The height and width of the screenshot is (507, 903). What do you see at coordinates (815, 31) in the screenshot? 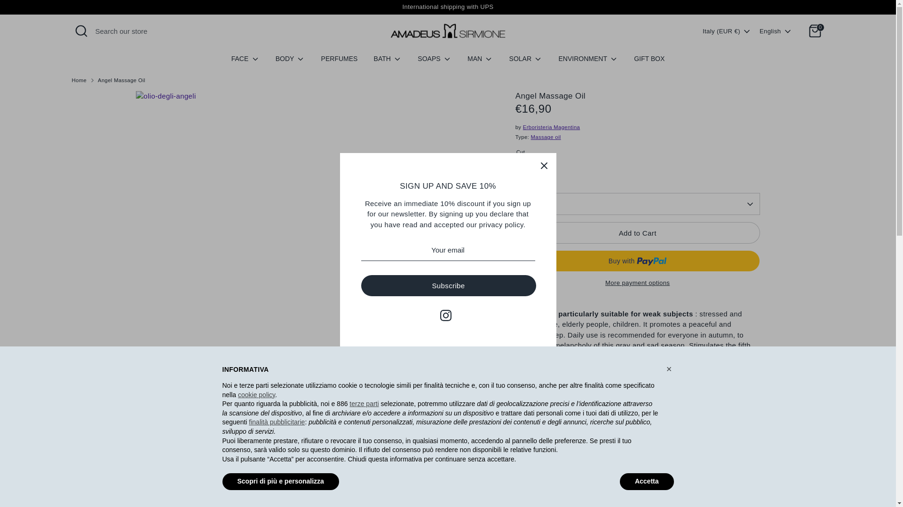
I see `0` at bounding box center [815, 31].